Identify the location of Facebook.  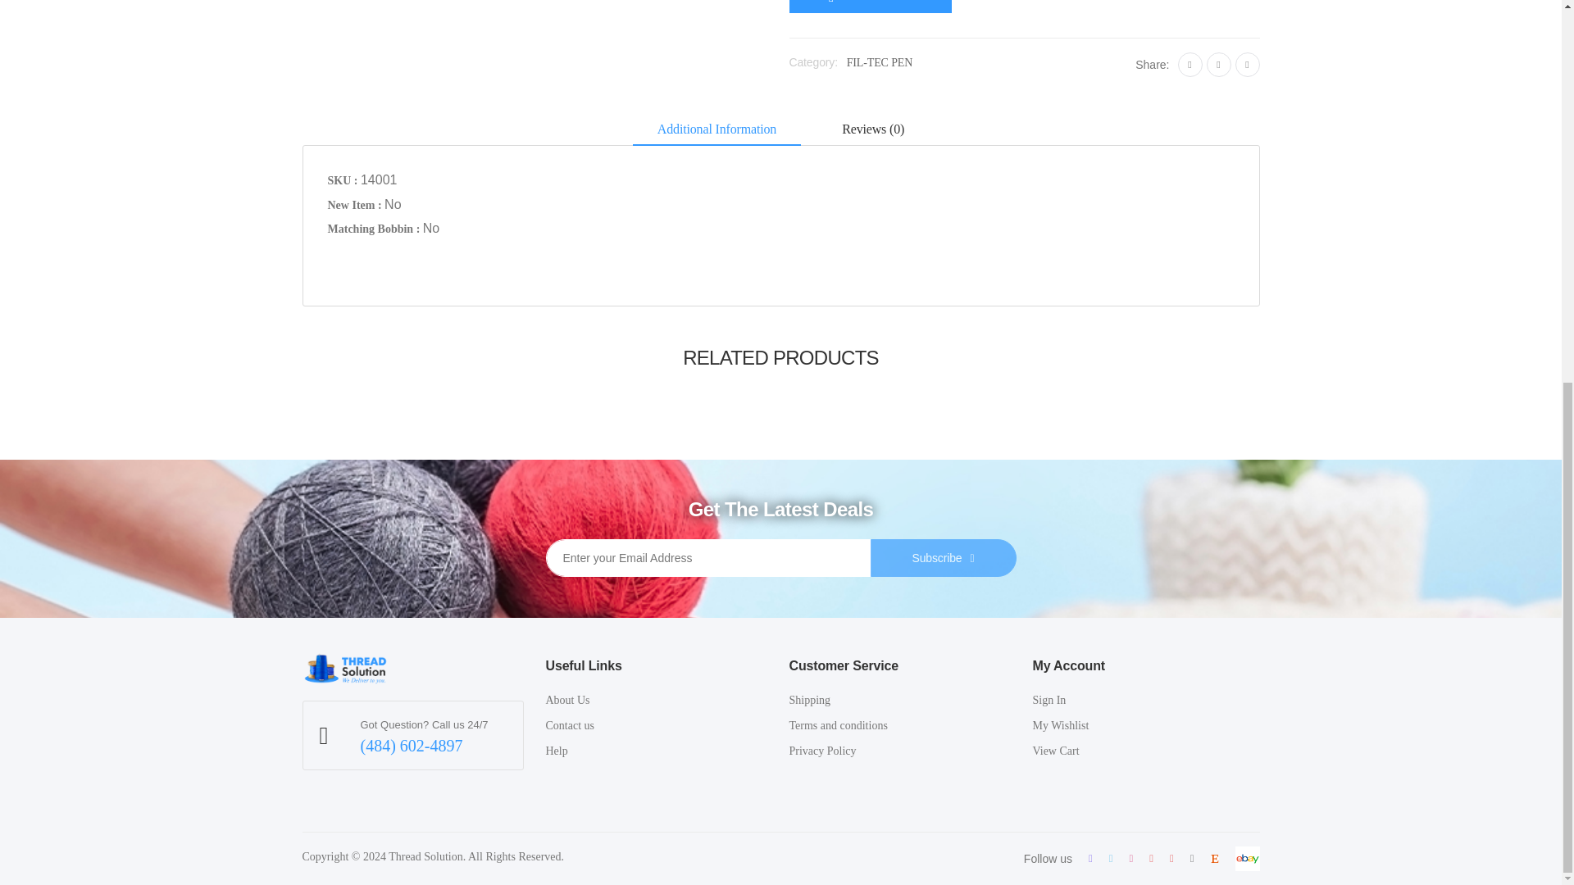
(1190, 64).